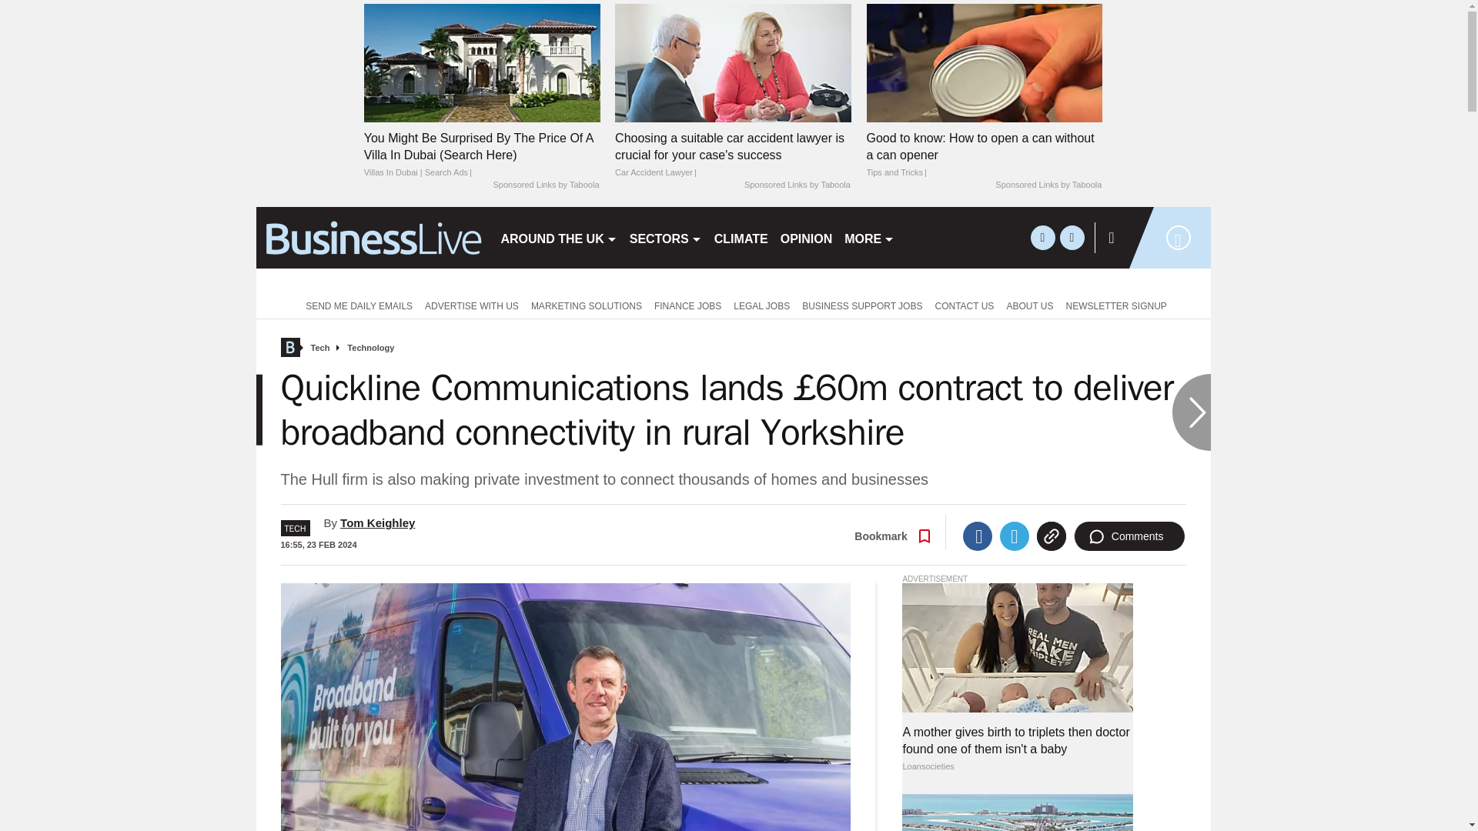  Describe the element at coordinates (1048, 185) in the screenshot. I see `Sponsored Links by Taboola` at that location.